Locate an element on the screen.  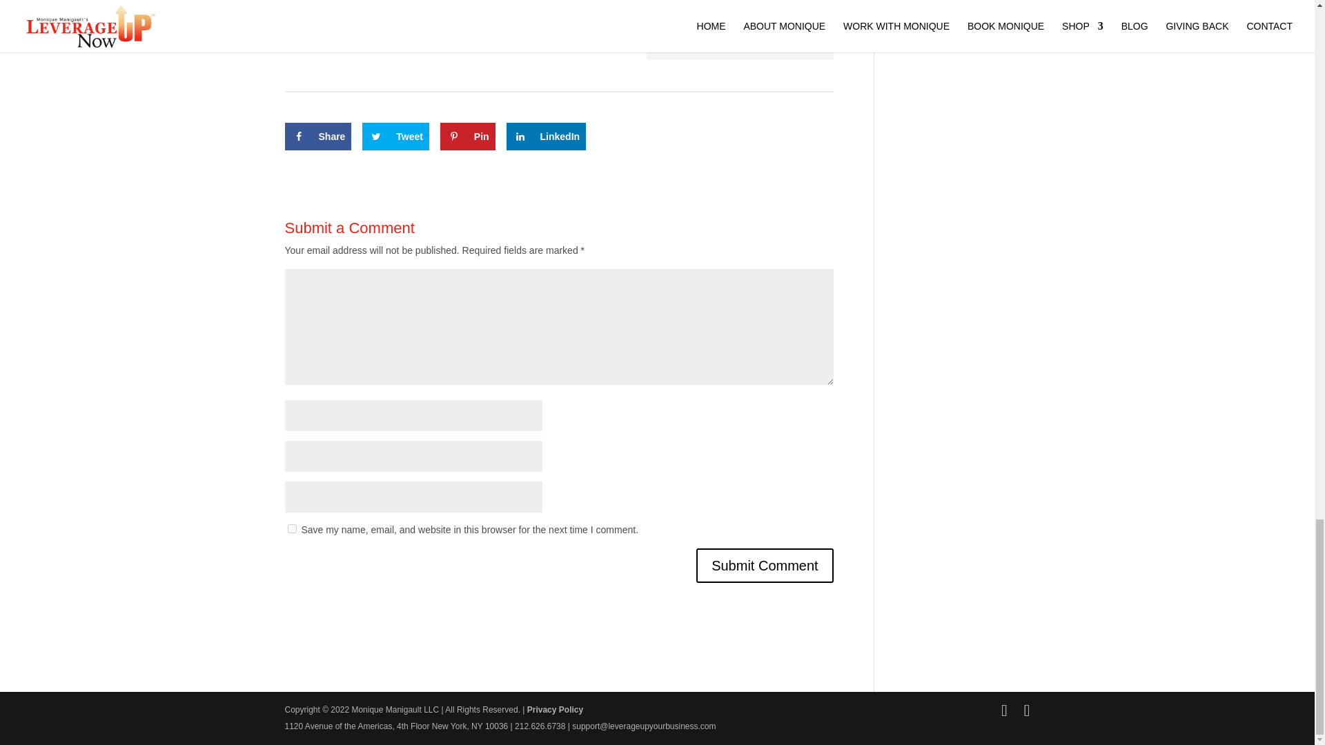
Share is located at coordinates (317, 137).